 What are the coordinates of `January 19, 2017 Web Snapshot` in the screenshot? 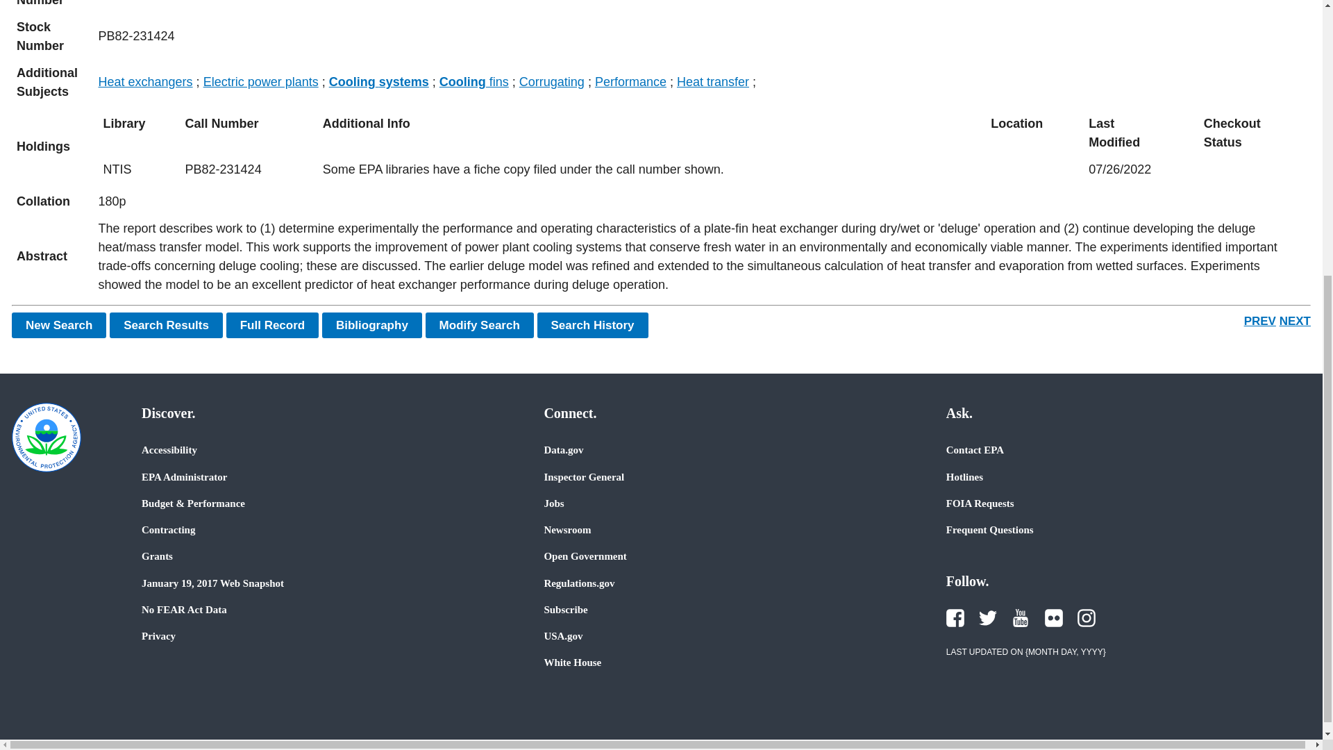 It's located at (212, 583).